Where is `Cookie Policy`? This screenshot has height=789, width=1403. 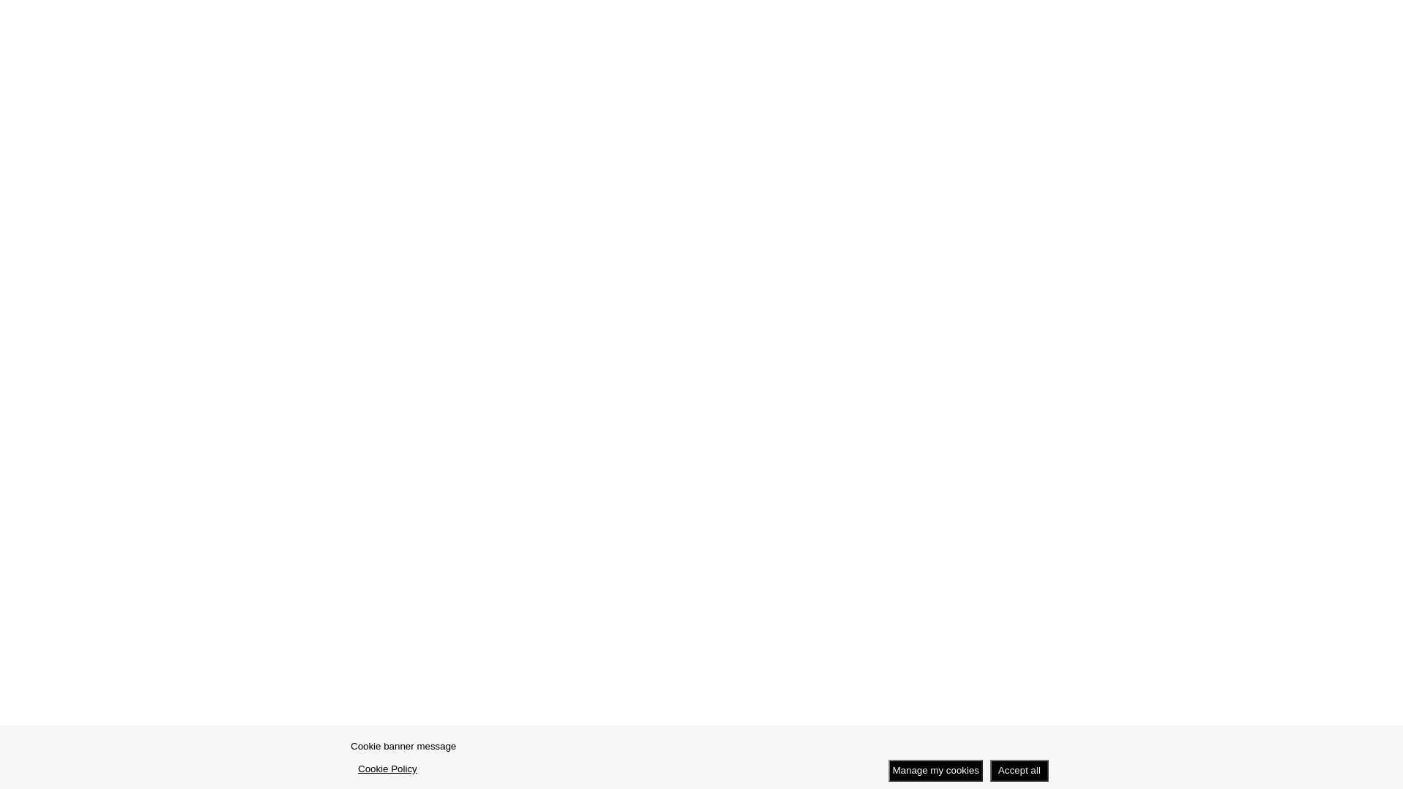 Cookie Policy is located at coordinates (387, 769).